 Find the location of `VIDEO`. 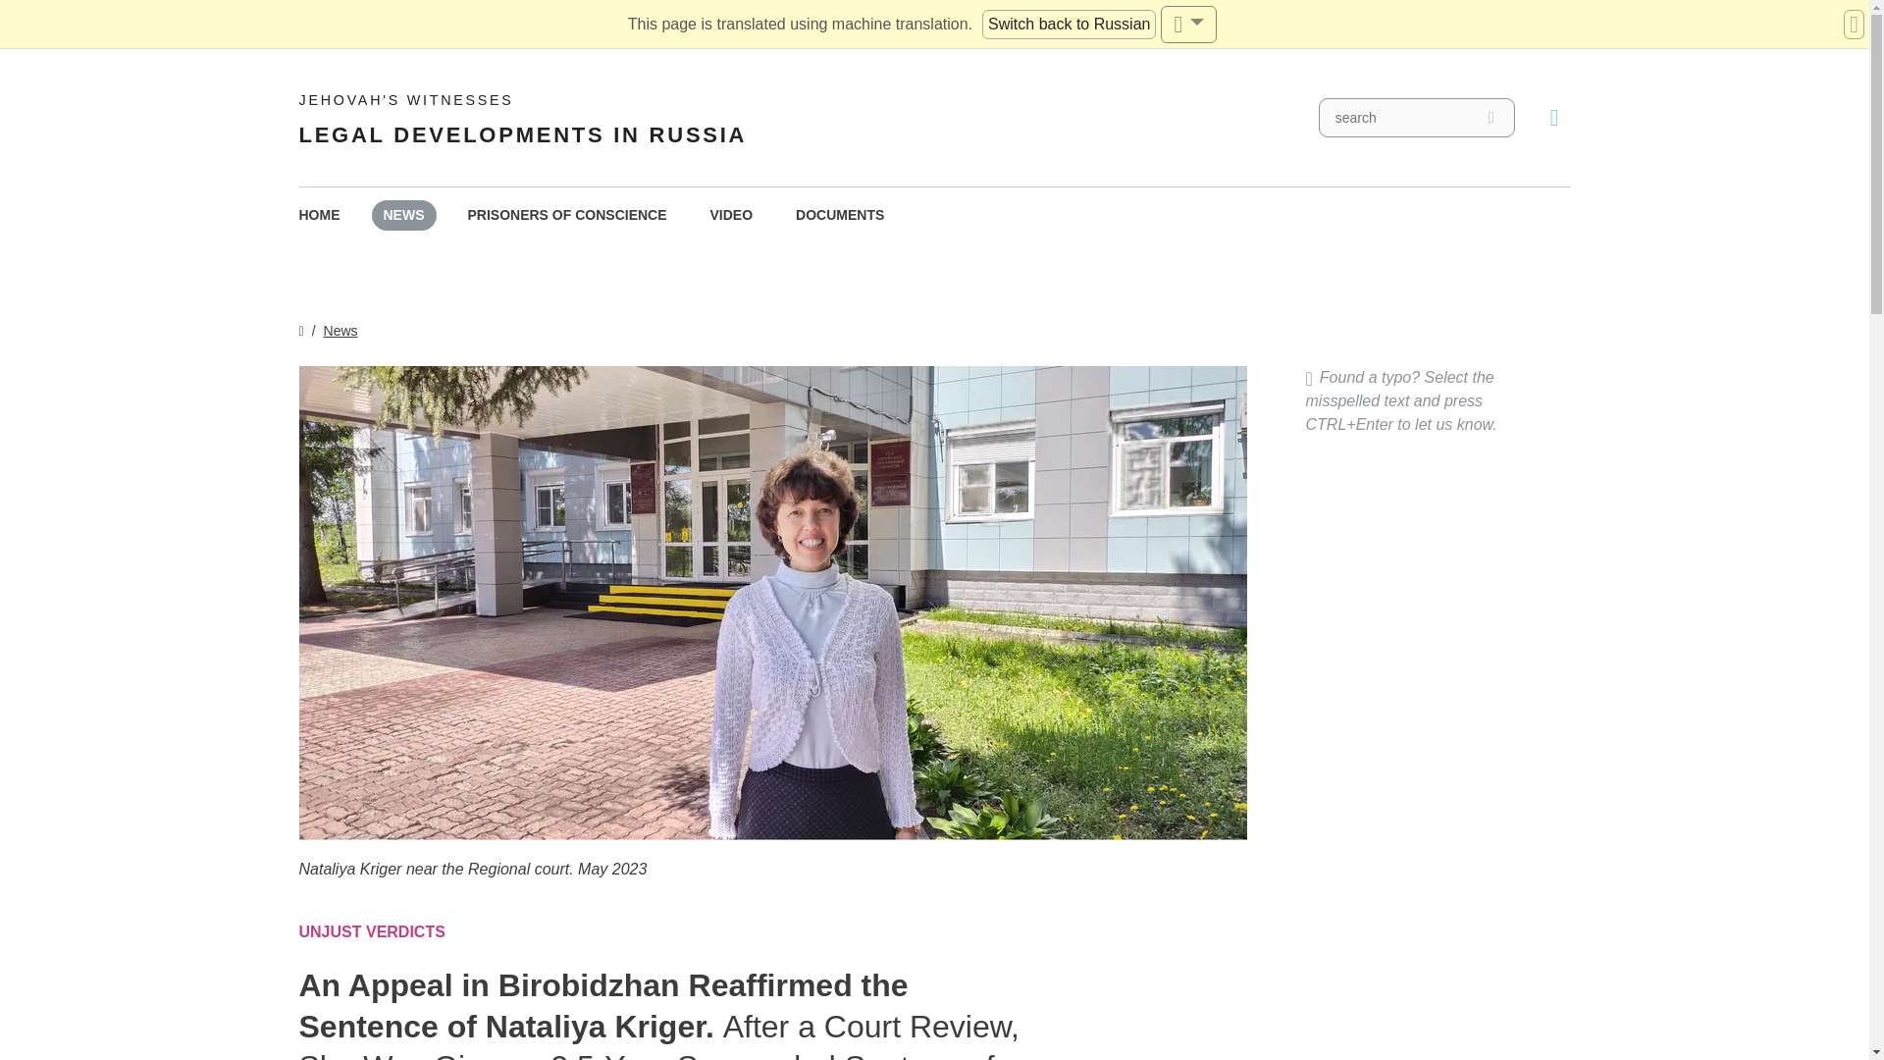

VIDEO is located at coordinates (732, 216).